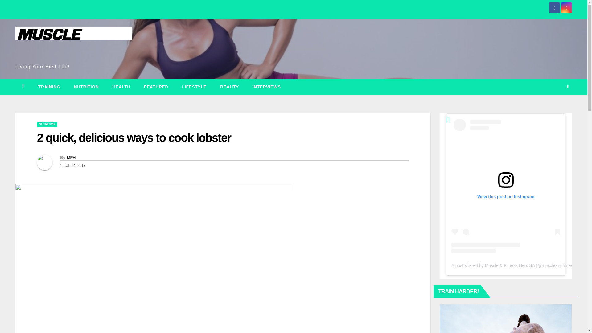  What do you see at coordinates (71, 158) in the screenshot?
I see `MFH` at bounding box center [71, 158].